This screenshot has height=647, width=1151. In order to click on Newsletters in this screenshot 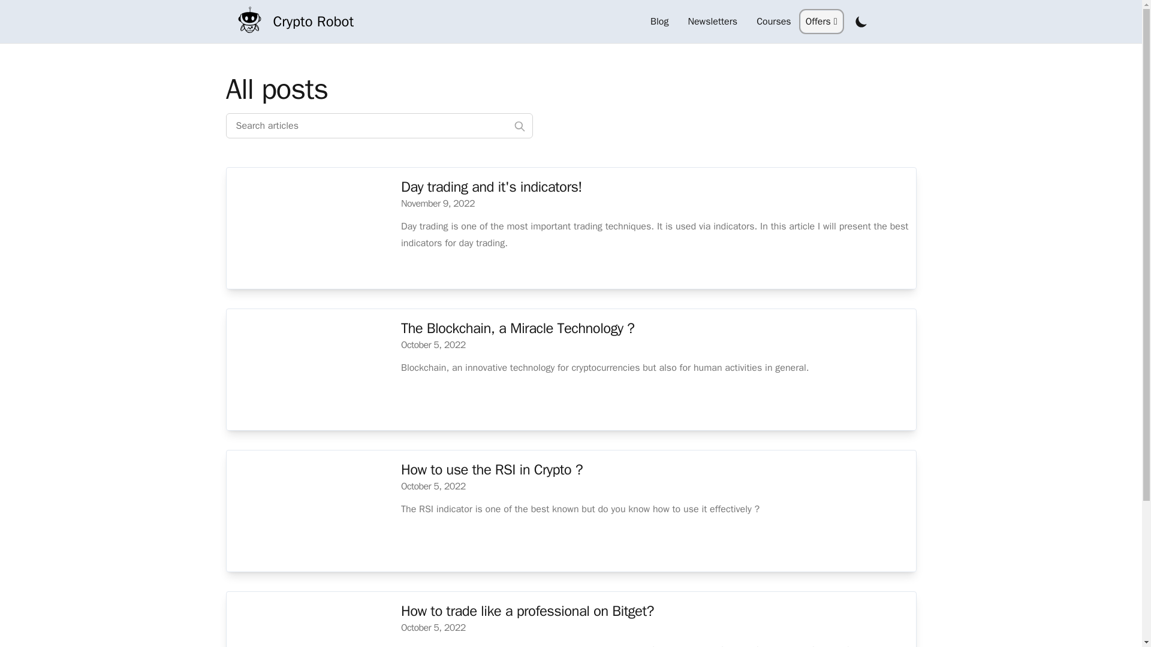, I will do `click(712, 21)`.